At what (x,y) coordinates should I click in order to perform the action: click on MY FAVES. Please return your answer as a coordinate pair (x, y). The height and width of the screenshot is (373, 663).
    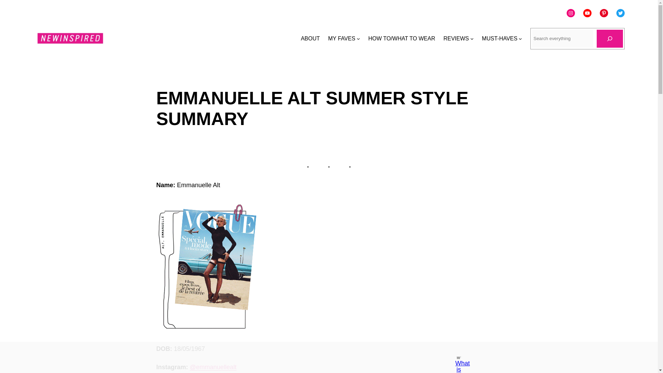
    Looking at the image, I should click on (342, 39).